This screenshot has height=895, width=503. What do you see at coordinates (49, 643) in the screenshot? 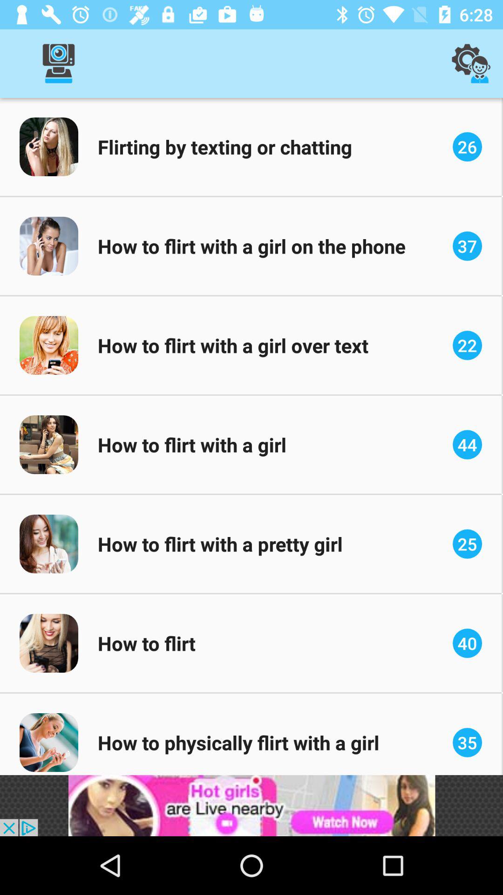
I see `click on the image which is beside how to flirt` at bounding box center [49, 643].